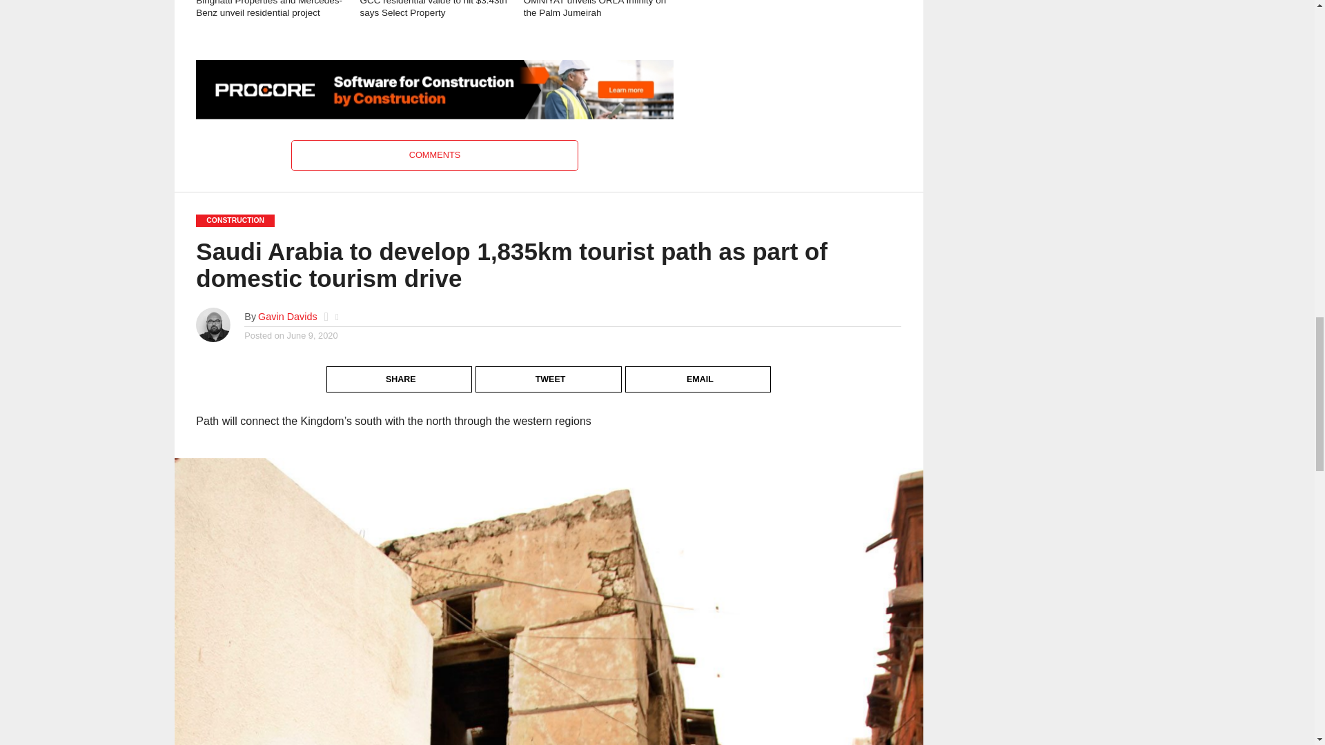 The image size is (1325, 745). What do you see at coordinates (400, 368) in the screenshot?
I see `Share on Facebook` at bounding box center [400, 368].